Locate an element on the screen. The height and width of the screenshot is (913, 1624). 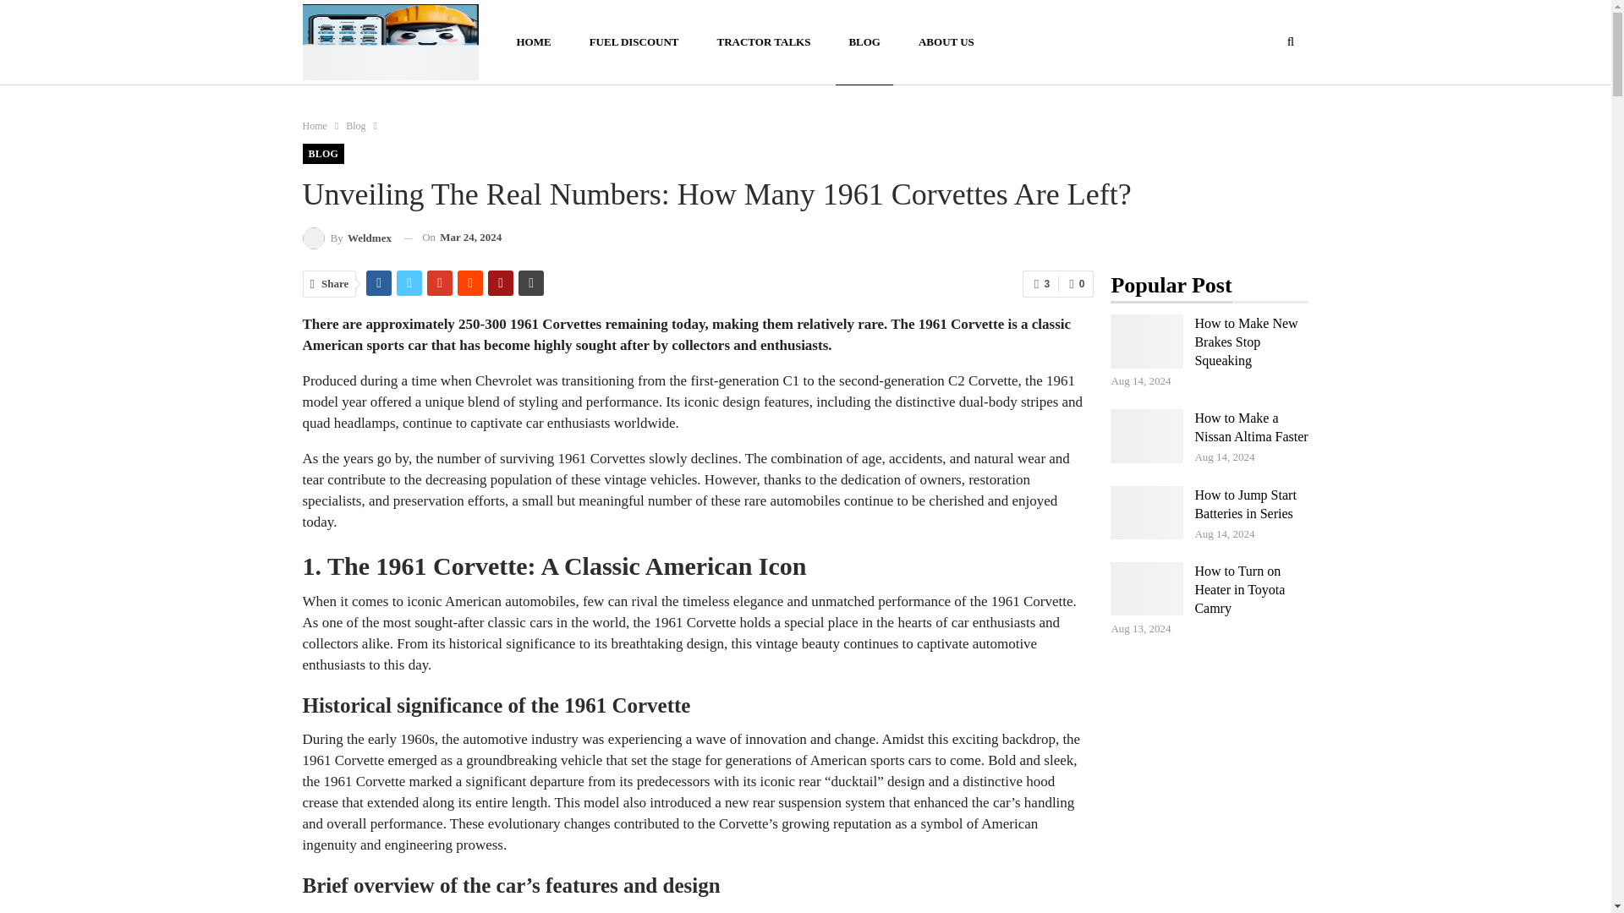
Home is located at coordinates (315, 125).